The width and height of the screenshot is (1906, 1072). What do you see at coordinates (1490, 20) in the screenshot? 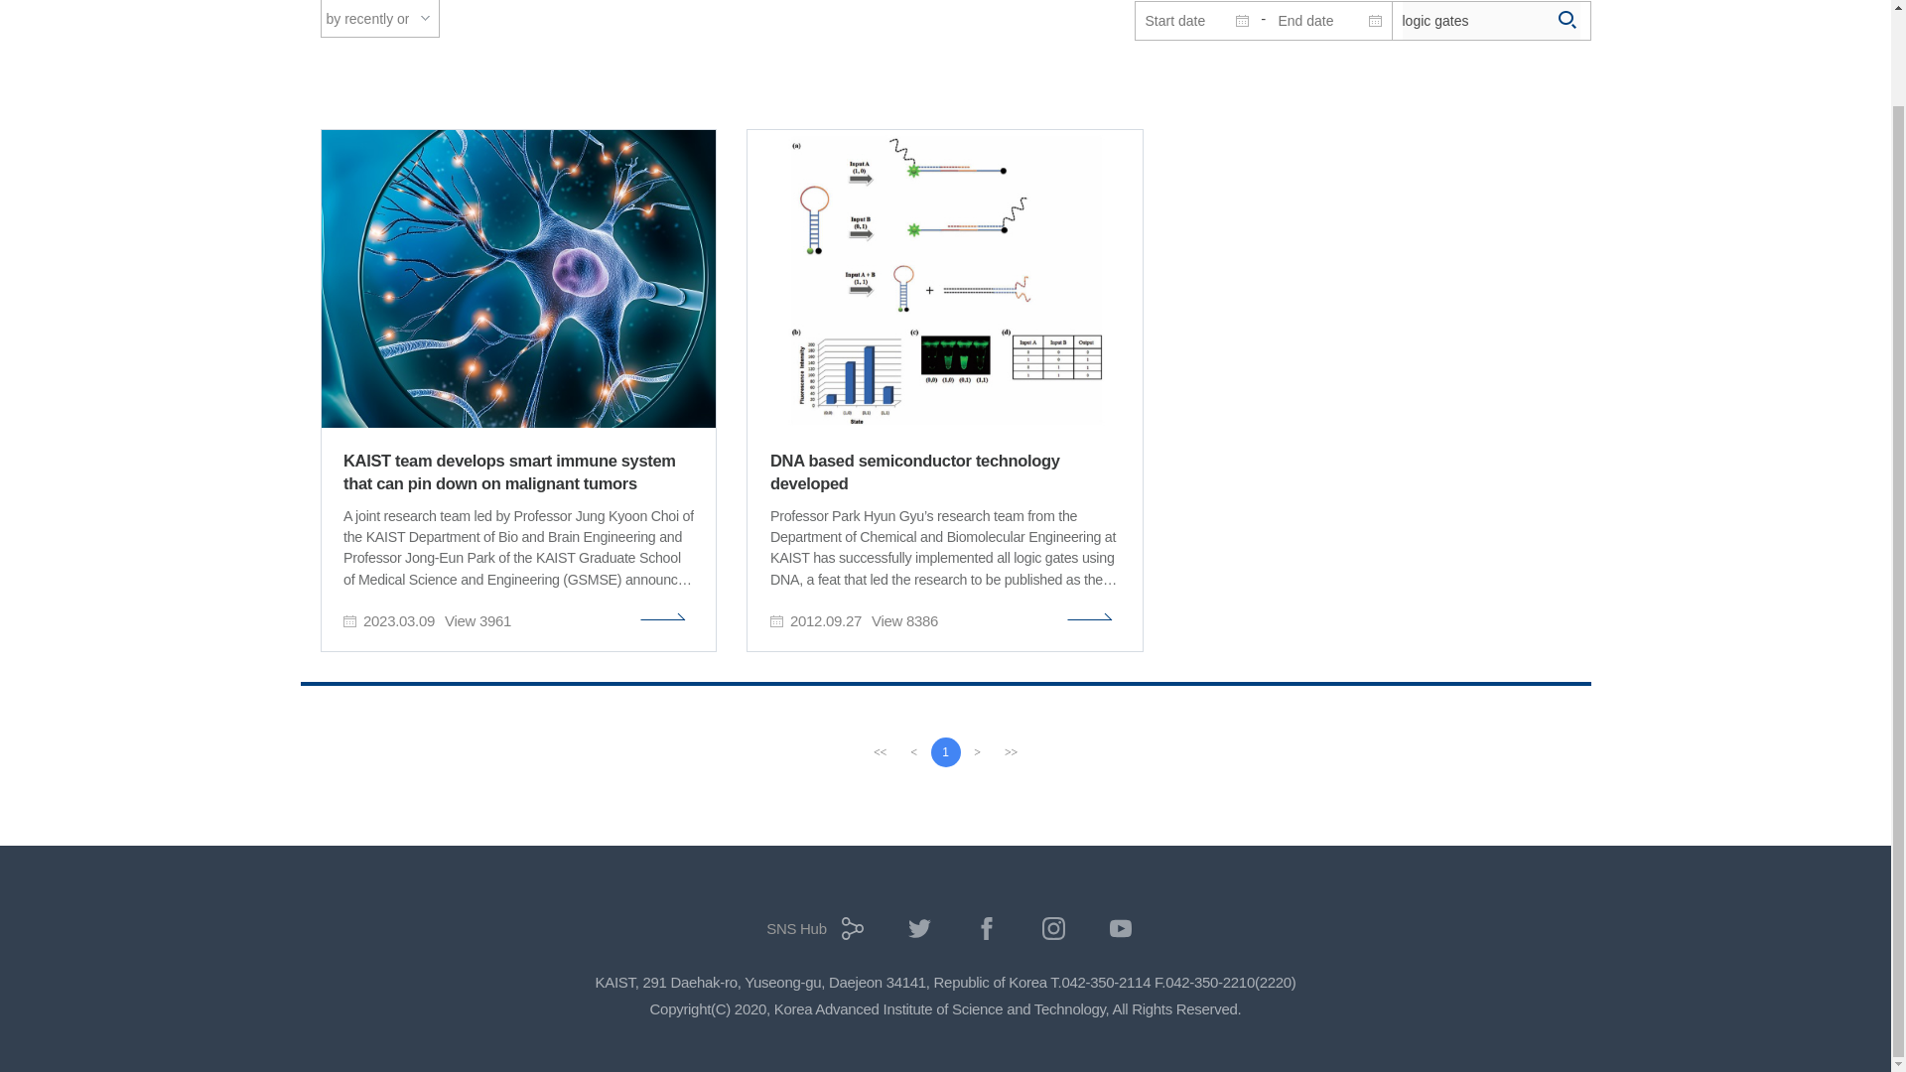
I see `Input a Keyword` at bounding box center [1490, 20].